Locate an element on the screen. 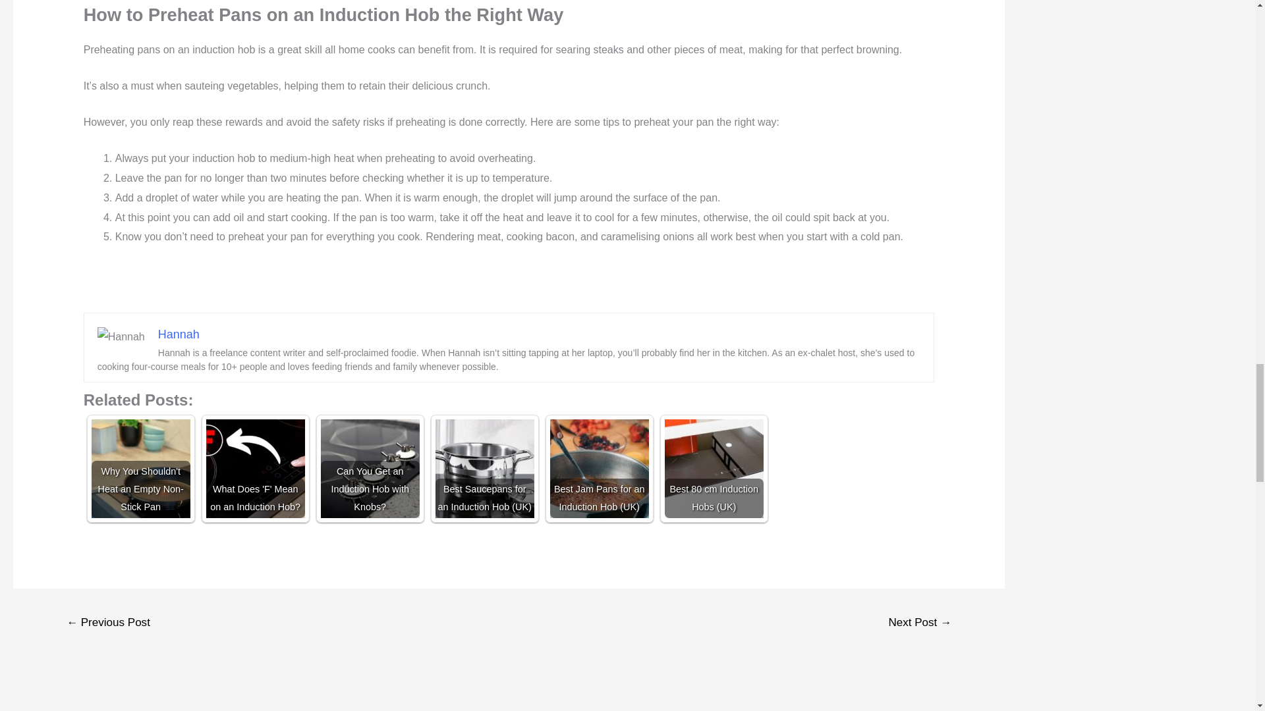 The width and height of the screenshot is (1265, 711). Why You Shouldn't Heat an Empty Non-Stick Pan is located at coordinates (141, 468).